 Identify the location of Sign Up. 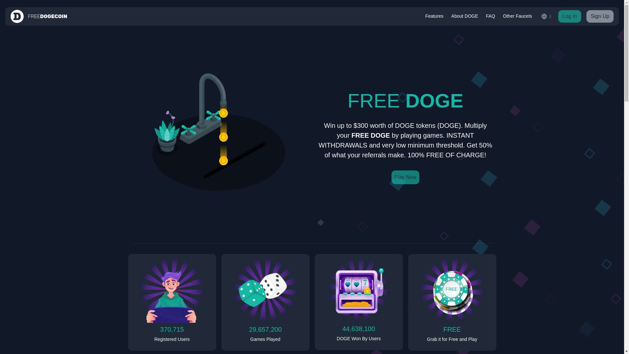
(600, 16).